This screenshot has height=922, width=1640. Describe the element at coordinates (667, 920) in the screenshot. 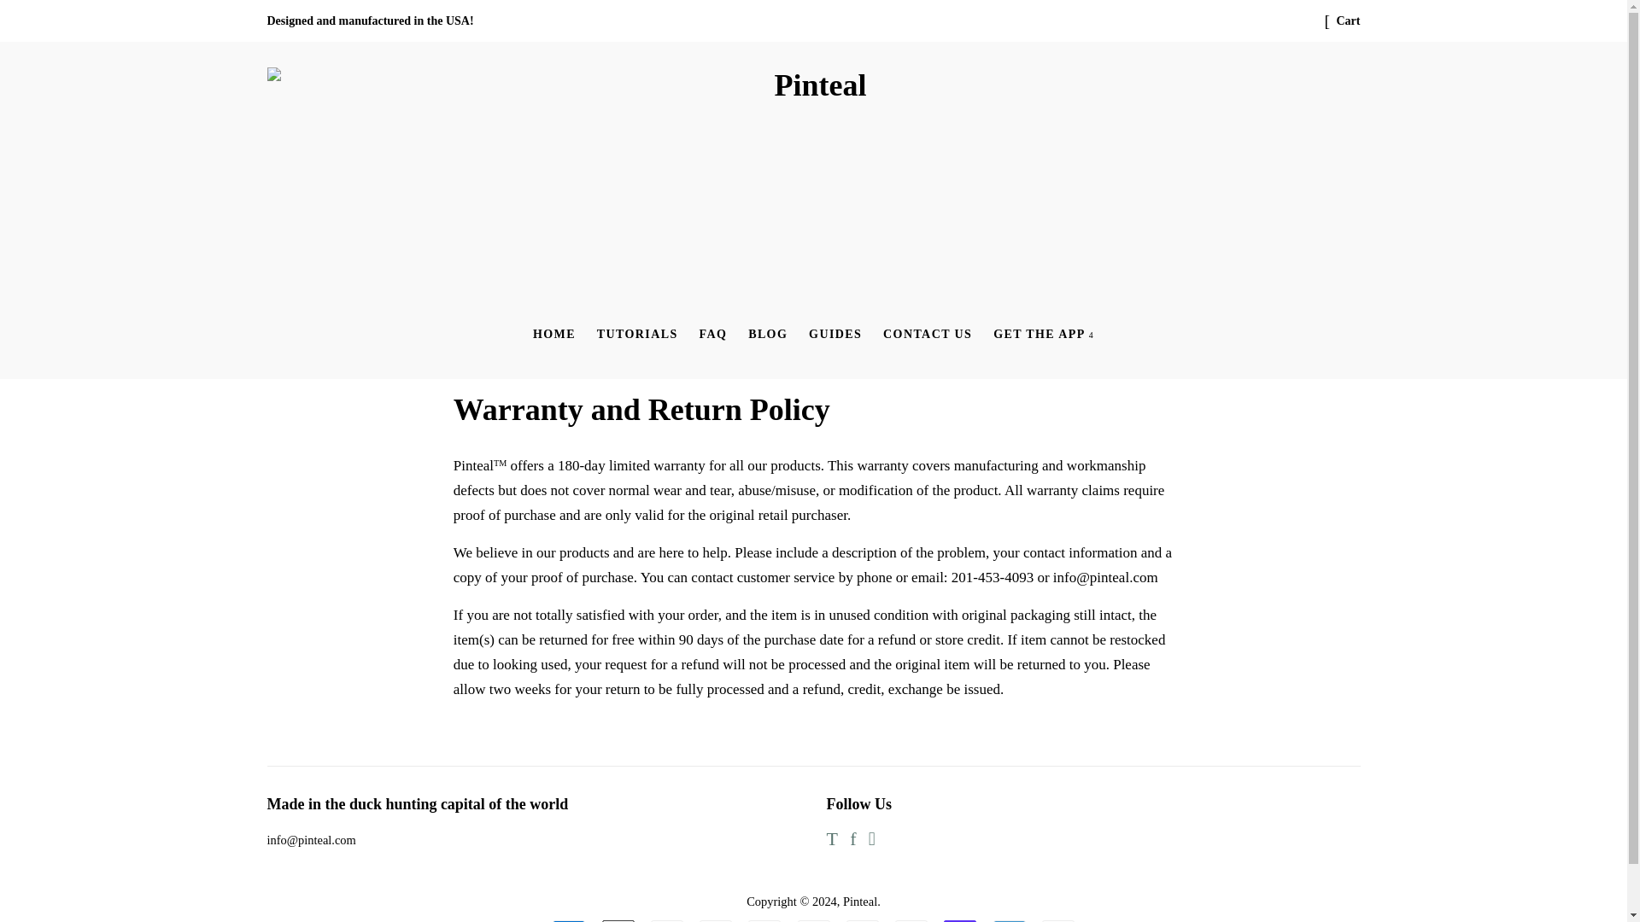

I see `Diners Club` at that location.